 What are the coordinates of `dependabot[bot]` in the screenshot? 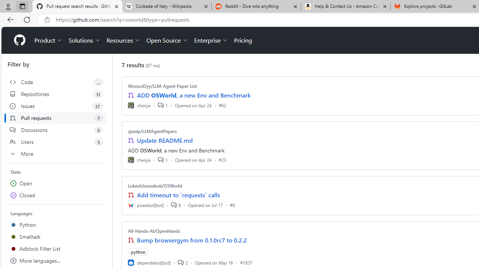 It's located at (149, 262).